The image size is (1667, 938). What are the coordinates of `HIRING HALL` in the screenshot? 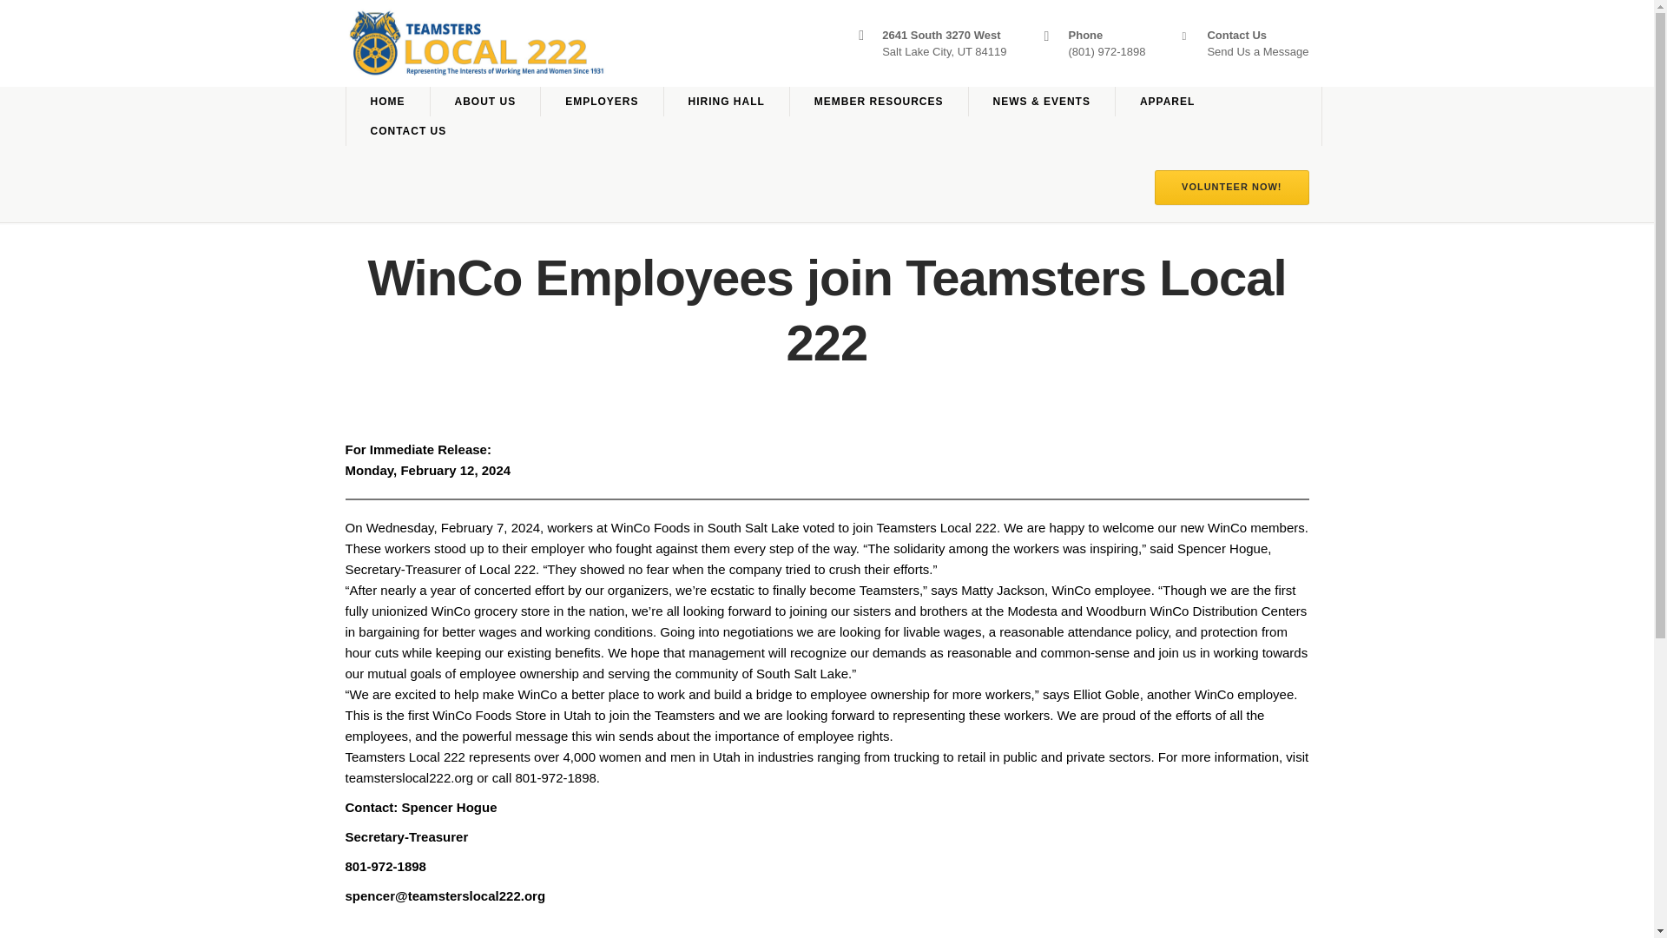 It's located at (726, 101).